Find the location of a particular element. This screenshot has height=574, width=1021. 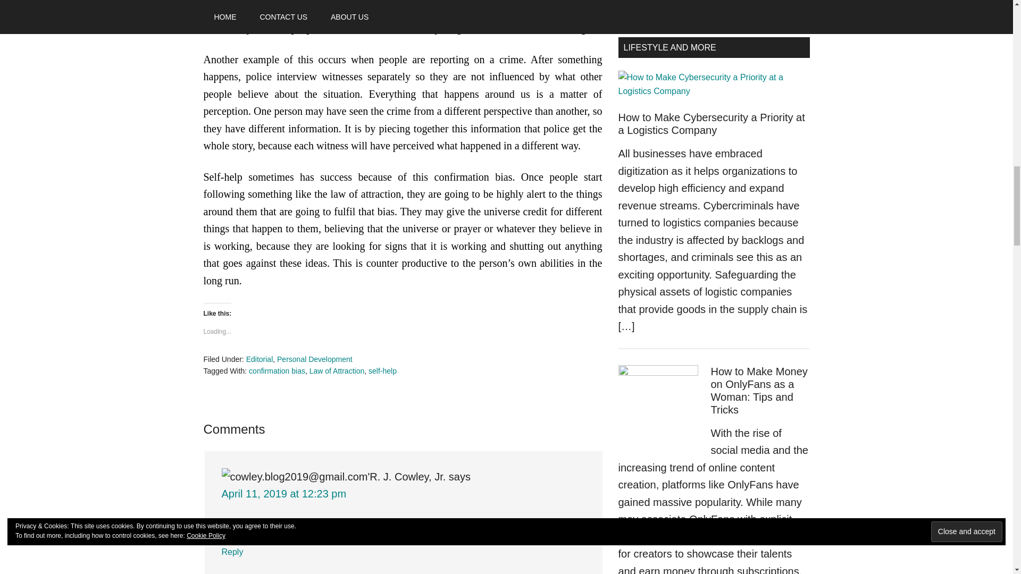

April 11, 2019 at 12:23 pm is located at coordinates (283, 493).